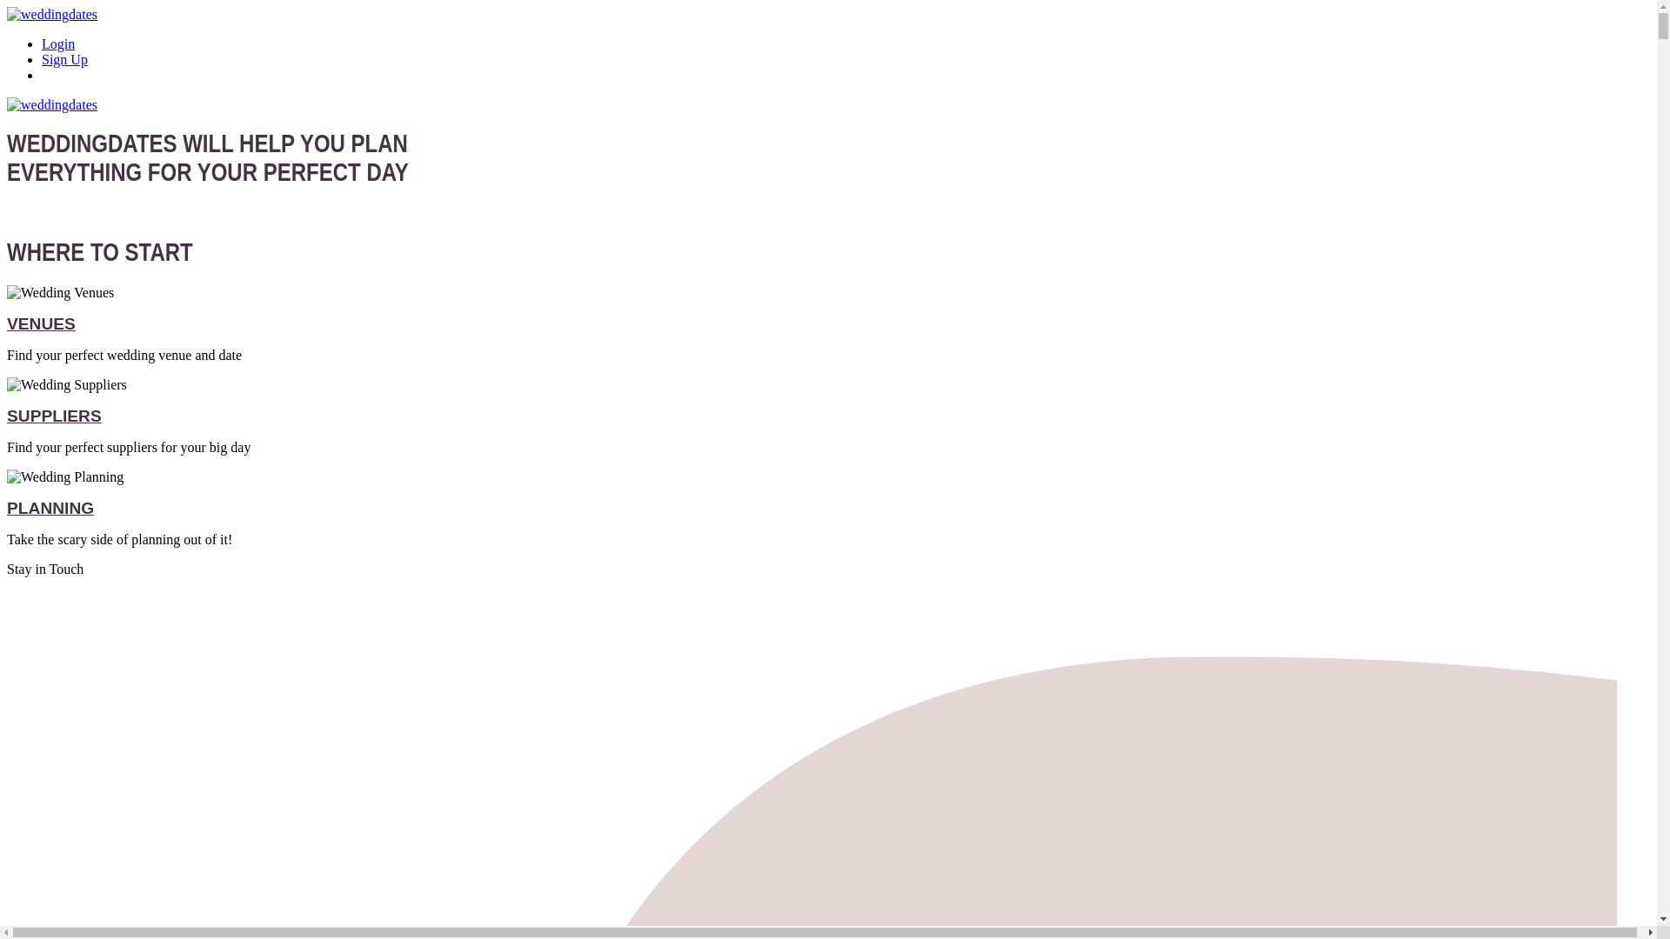 This screenshot has width=1670, height=939. I want to click on weddingdates, so click(51, 104).